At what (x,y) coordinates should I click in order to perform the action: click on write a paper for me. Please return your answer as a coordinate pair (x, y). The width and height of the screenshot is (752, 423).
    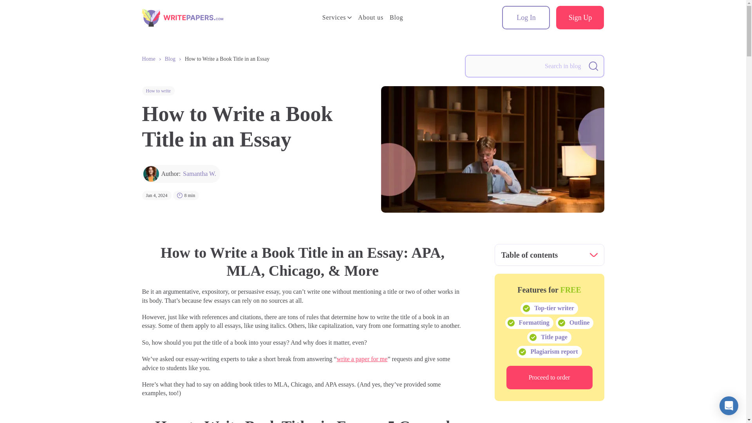
    Looking at the image, I should click on (362, 359).